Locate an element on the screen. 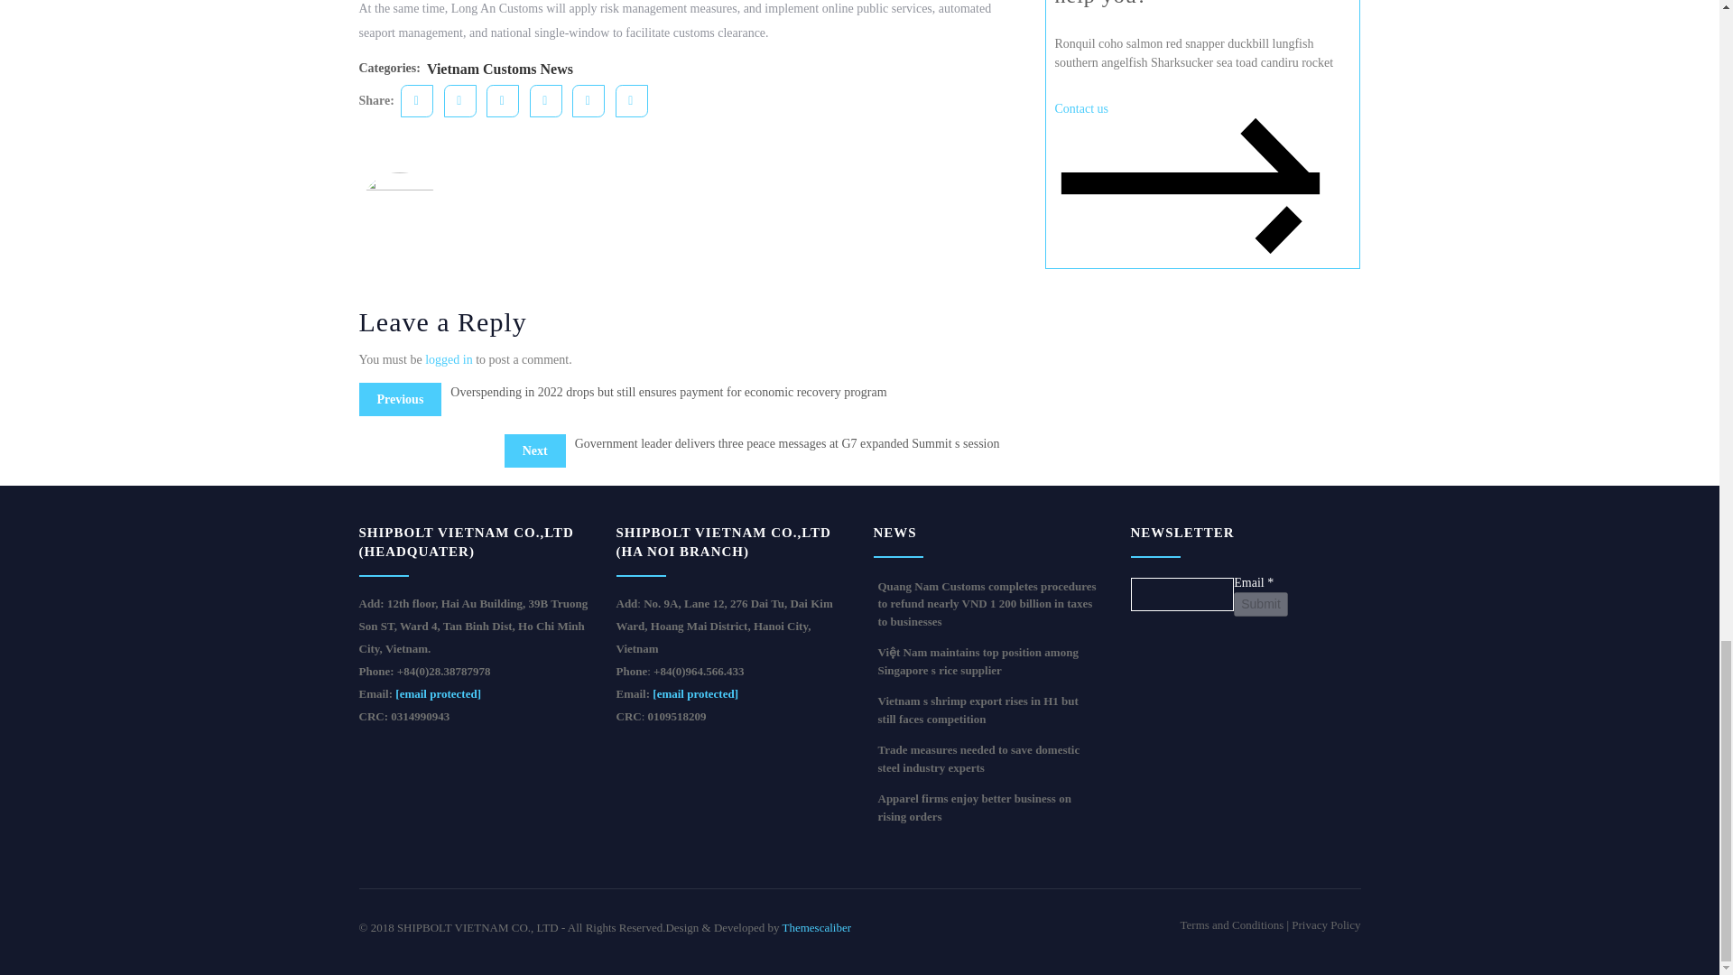 This screenshot has height=975, width=1733. logged in is located at coordinates (449, 359).